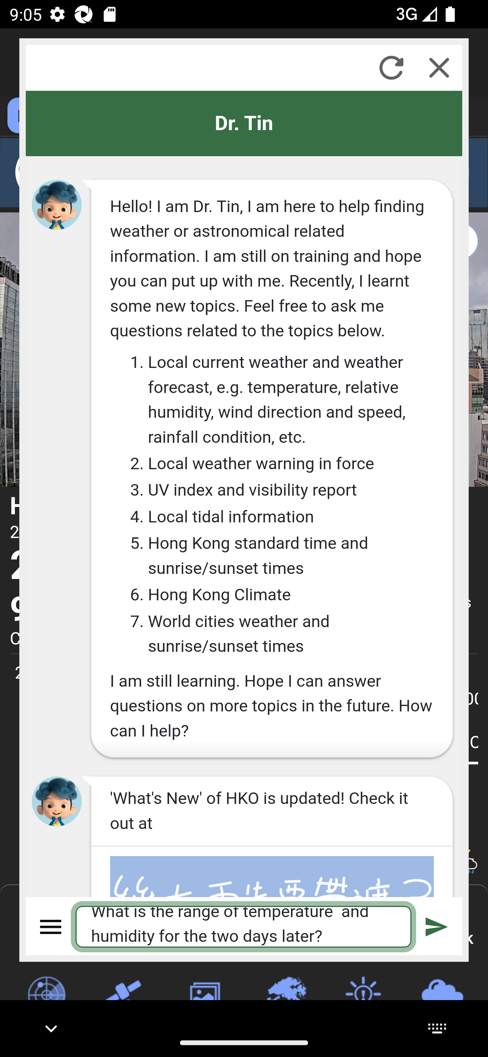 This screenshot has width=488, height=1057. Describe the element at coordinates (439, 67) in the screenshot. I see `Close` at that location.